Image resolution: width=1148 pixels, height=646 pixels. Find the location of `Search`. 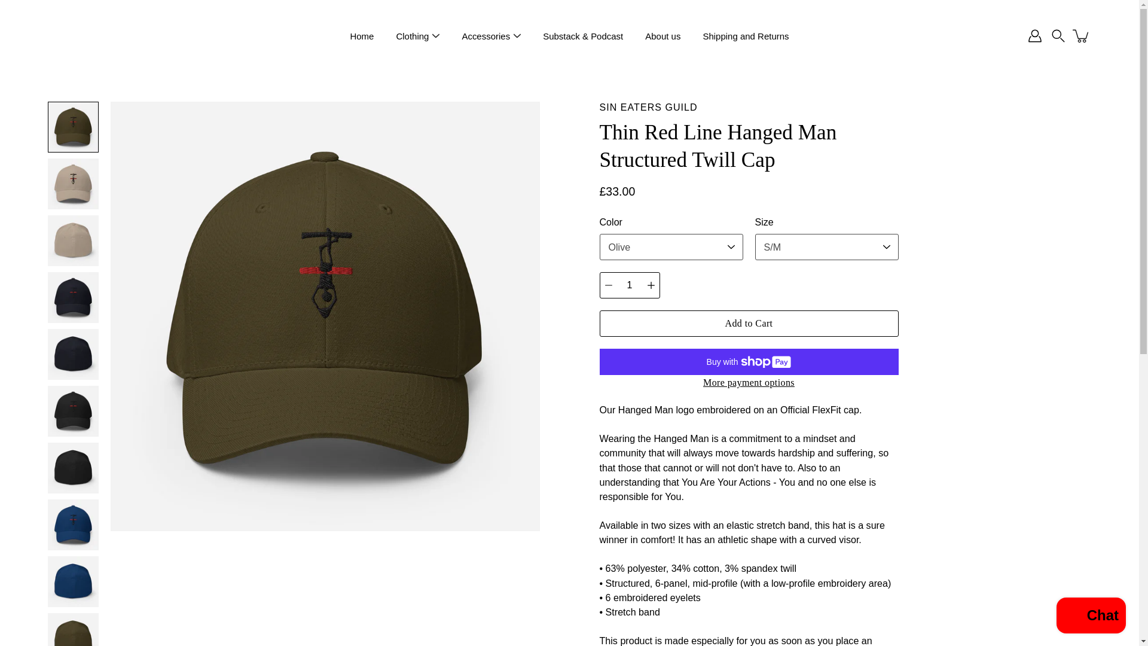

Search is located at coordinates (1058, 36).